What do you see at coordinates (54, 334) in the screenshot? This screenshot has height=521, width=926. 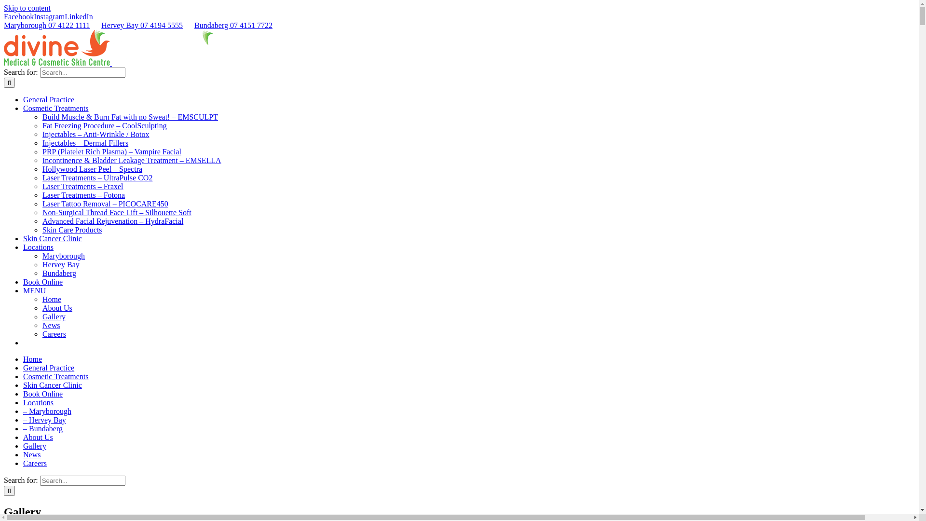 I see `Careers` at bounding box center [54, 334].